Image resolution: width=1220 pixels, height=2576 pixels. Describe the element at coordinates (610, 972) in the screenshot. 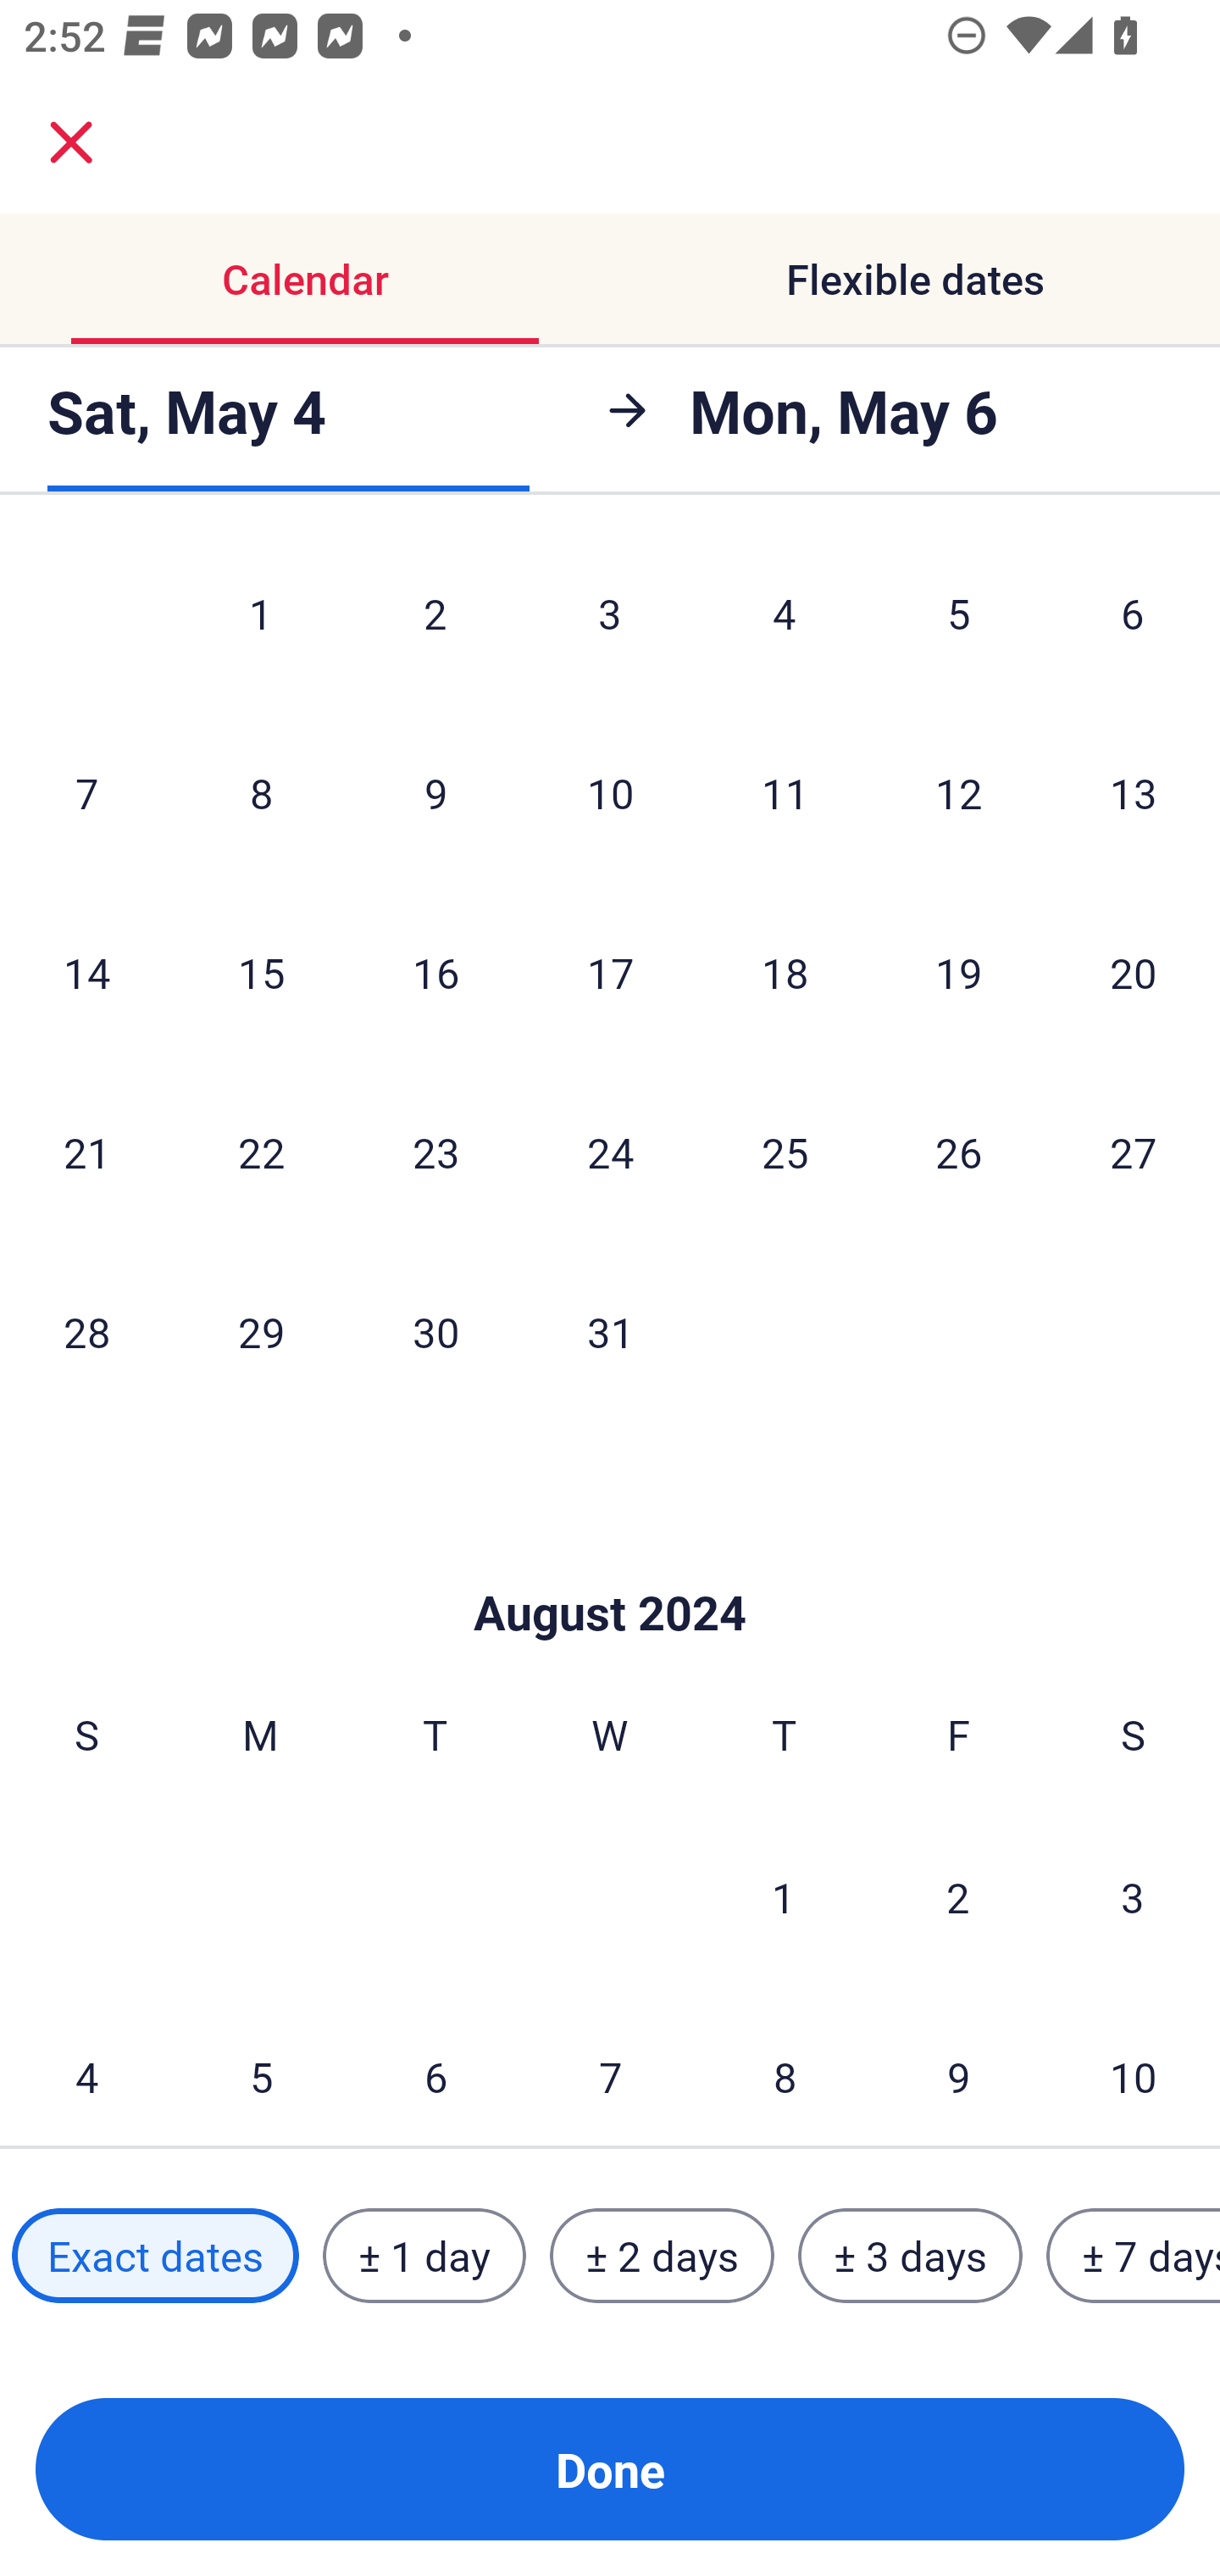

I see `17 Wednesday, July 17, 2024` at that location.